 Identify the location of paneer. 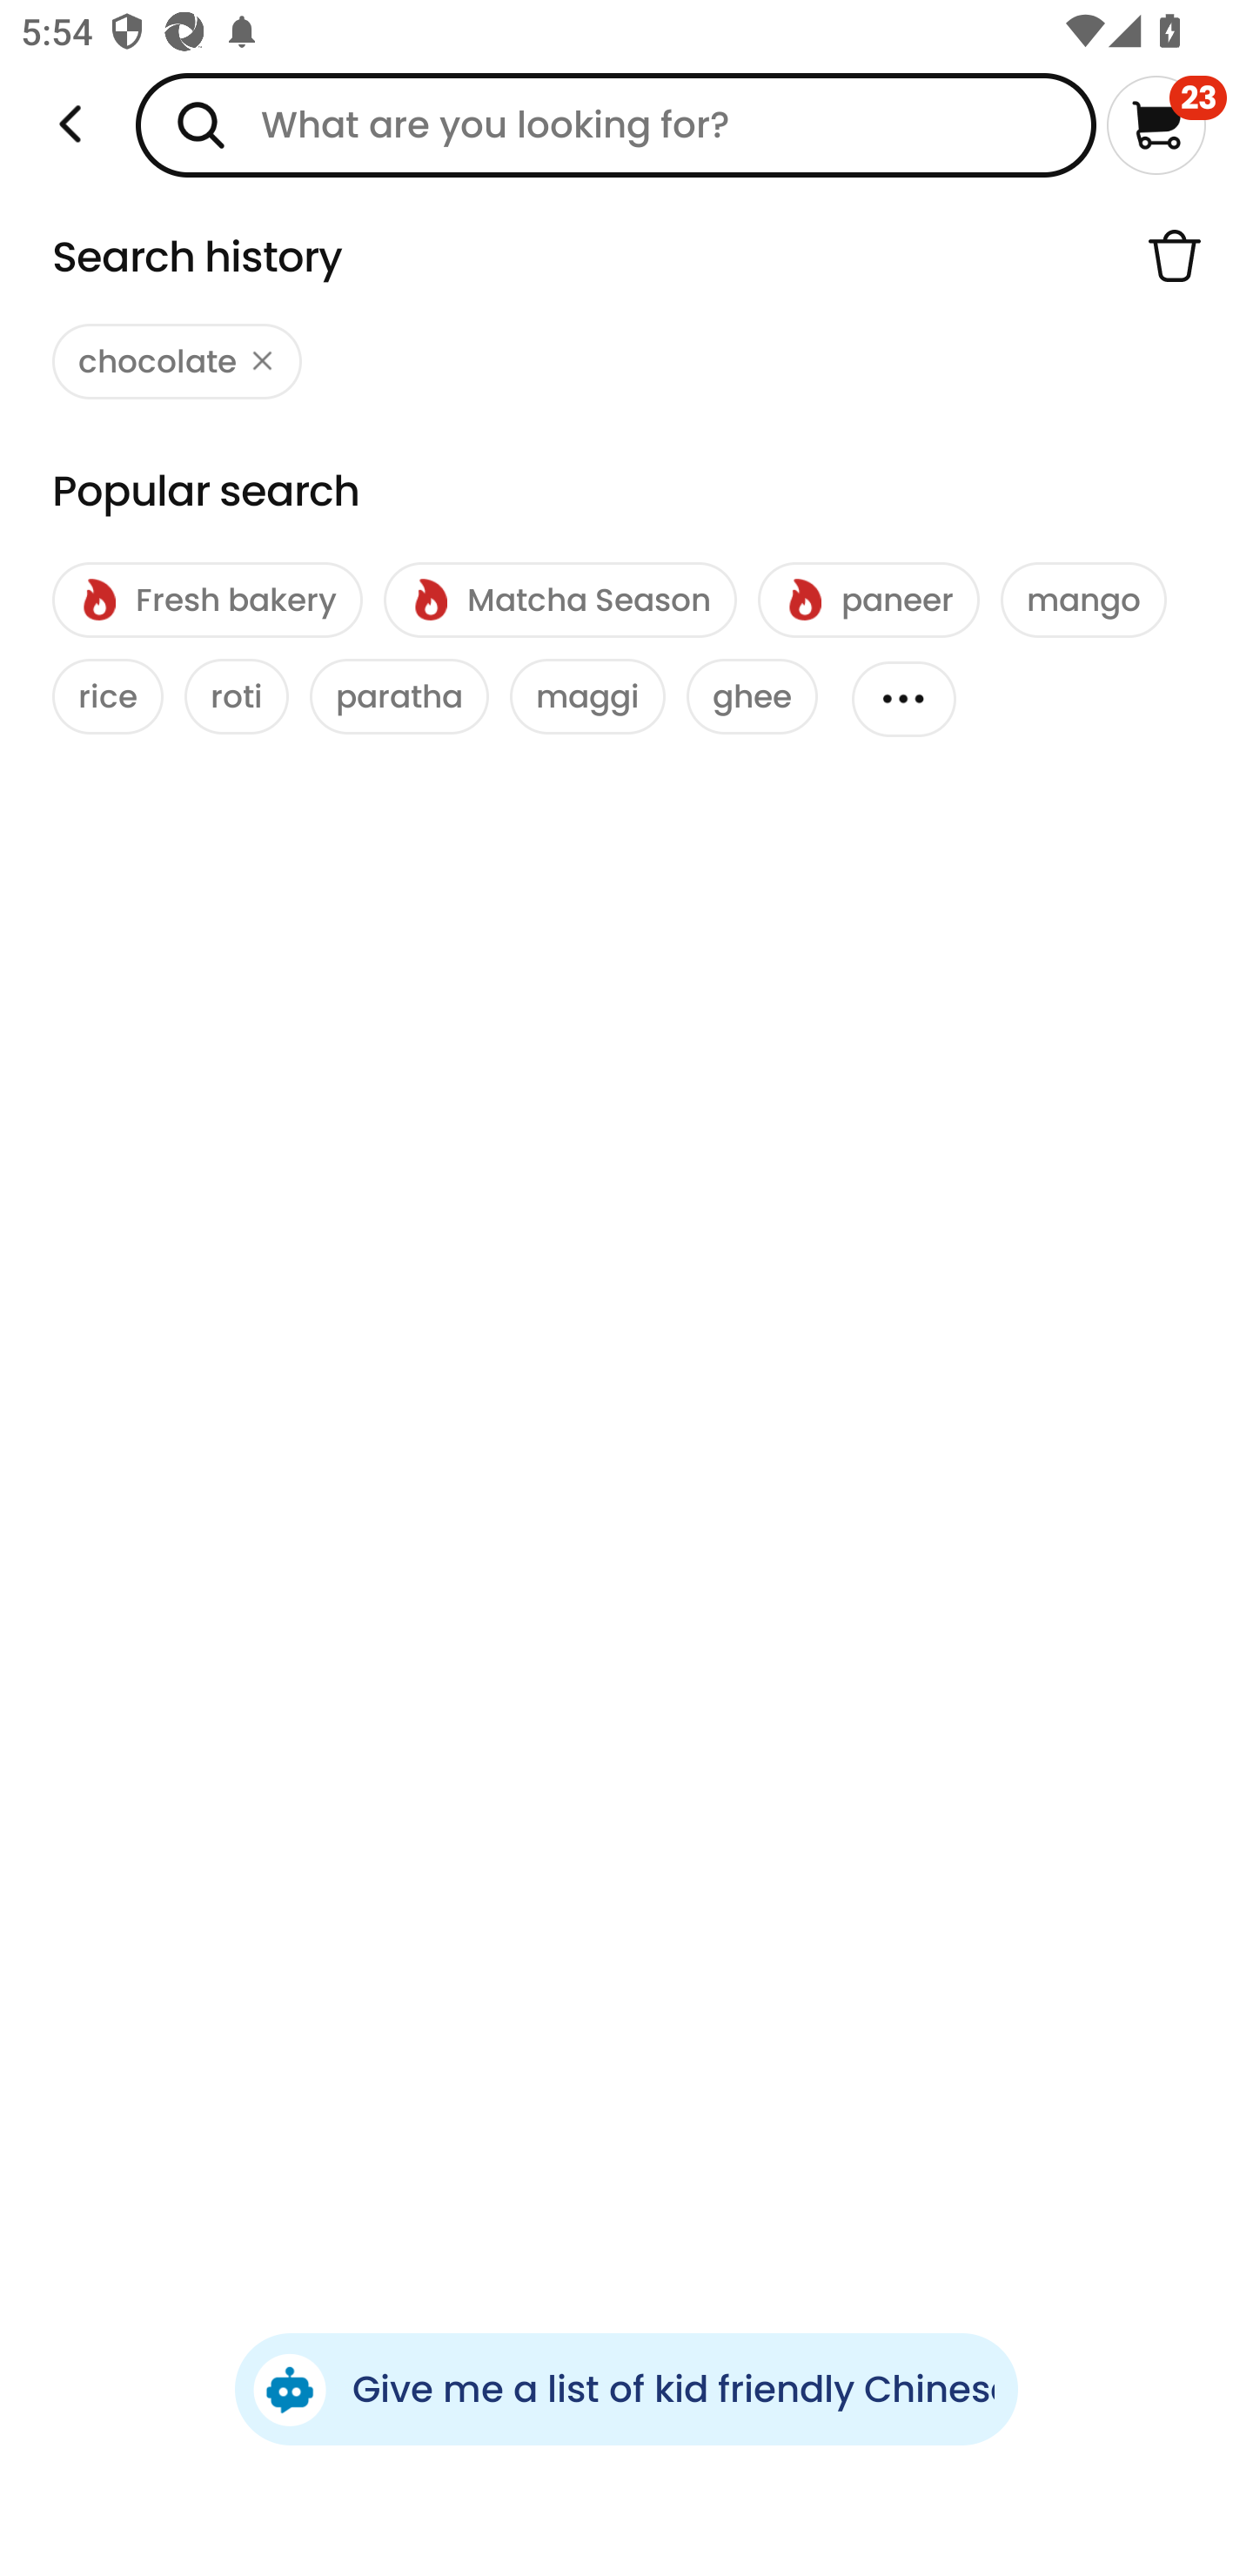
(868, 600).